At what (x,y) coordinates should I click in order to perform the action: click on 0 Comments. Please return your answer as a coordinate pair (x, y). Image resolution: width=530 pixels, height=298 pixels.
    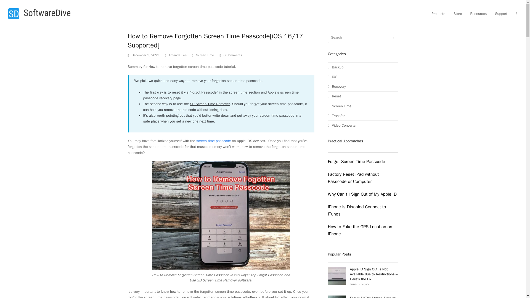
    Looking at the image, I should click on (231, 55).